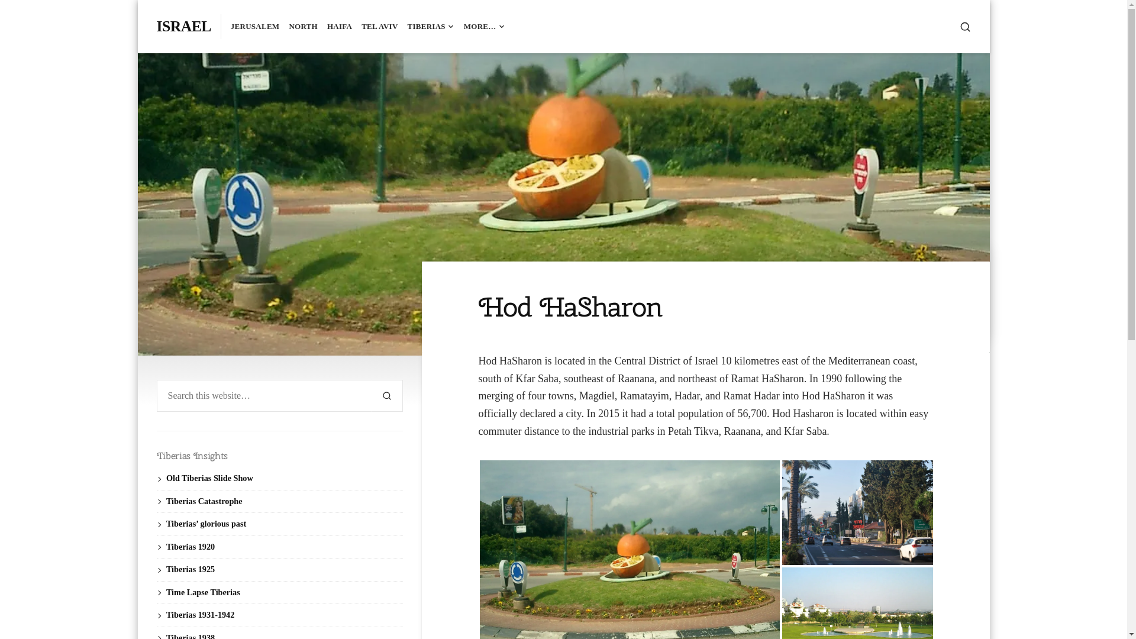 Image resolution: width=1136 pixels, height=639 pixels. I want to click on HAIFA, so click(340, 26).